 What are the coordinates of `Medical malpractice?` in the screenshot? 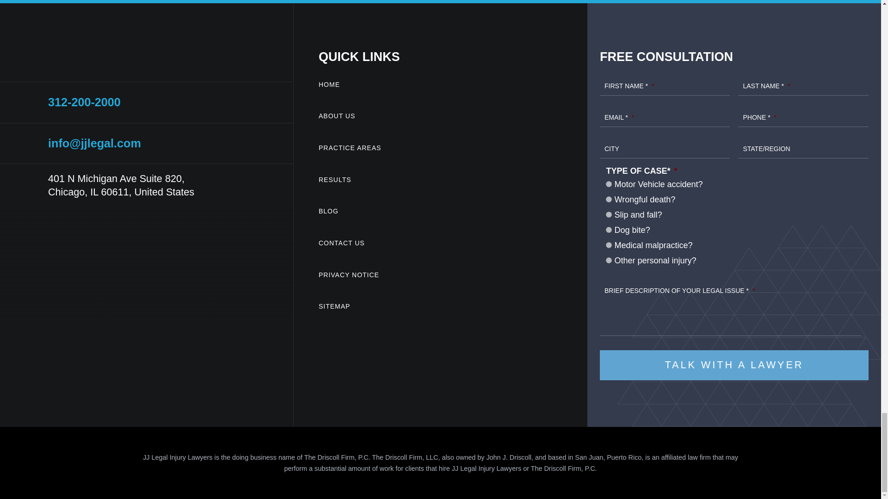 It's located at (609, 245).